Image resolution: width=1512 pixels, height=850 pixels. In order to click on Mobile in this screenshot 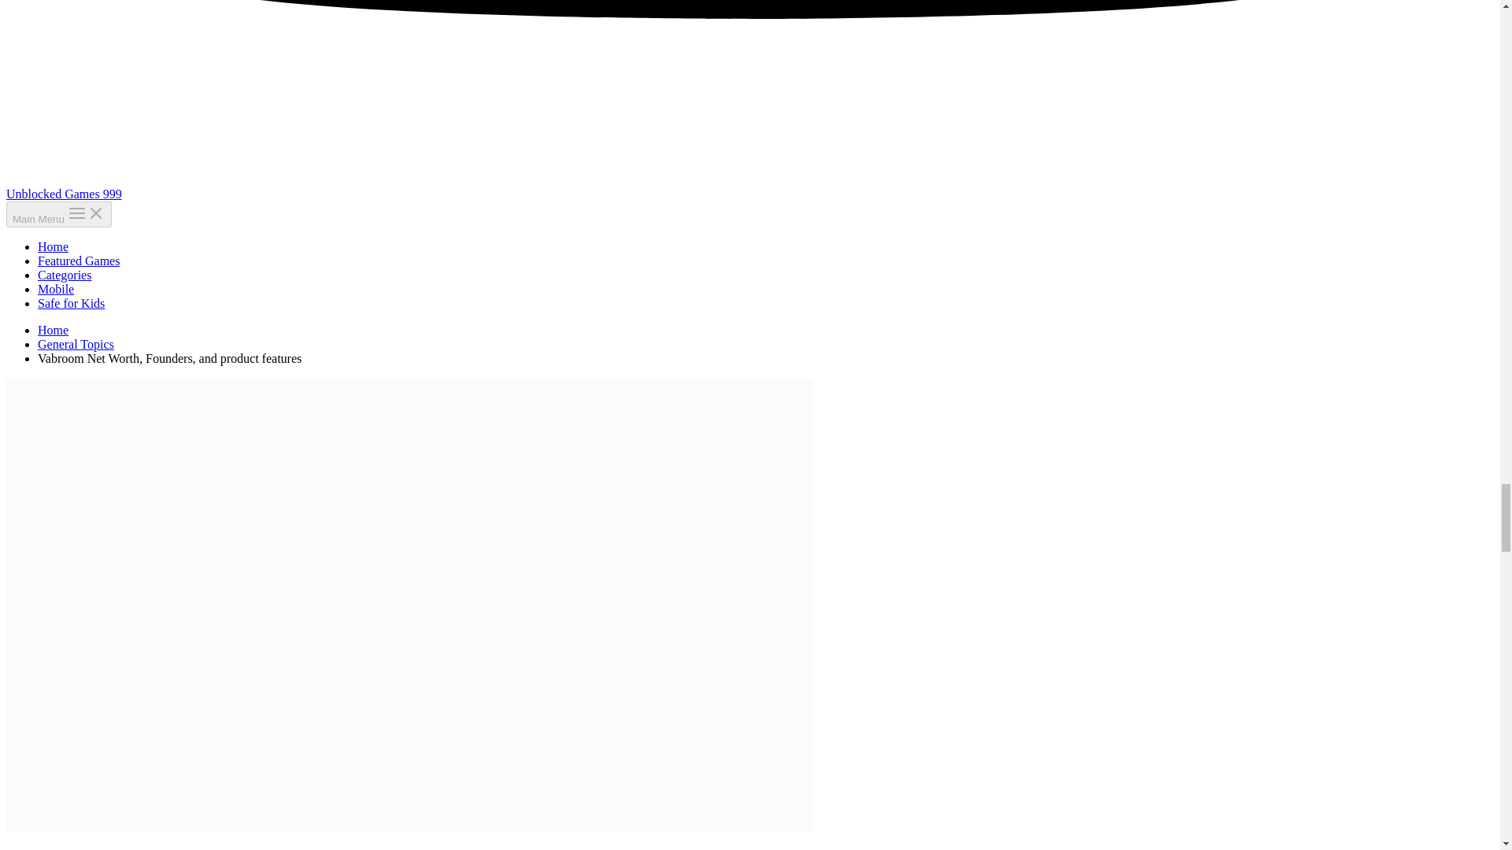, I will do `click(56, 288)`.